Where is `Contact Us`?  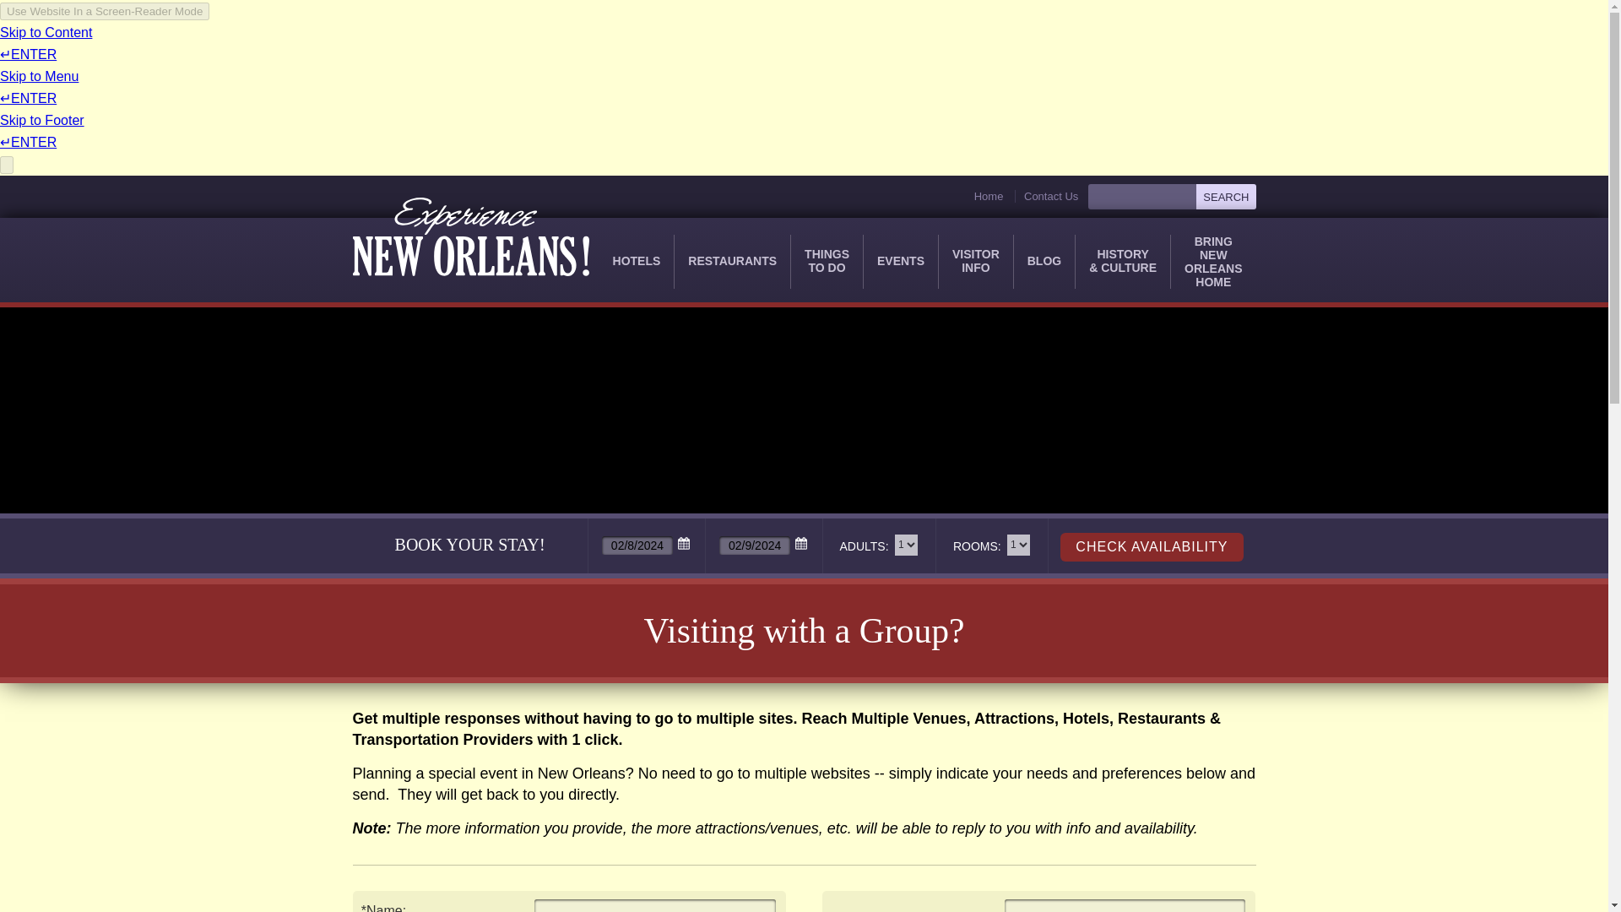
Contact Us is located at coordinates (1045, 196).